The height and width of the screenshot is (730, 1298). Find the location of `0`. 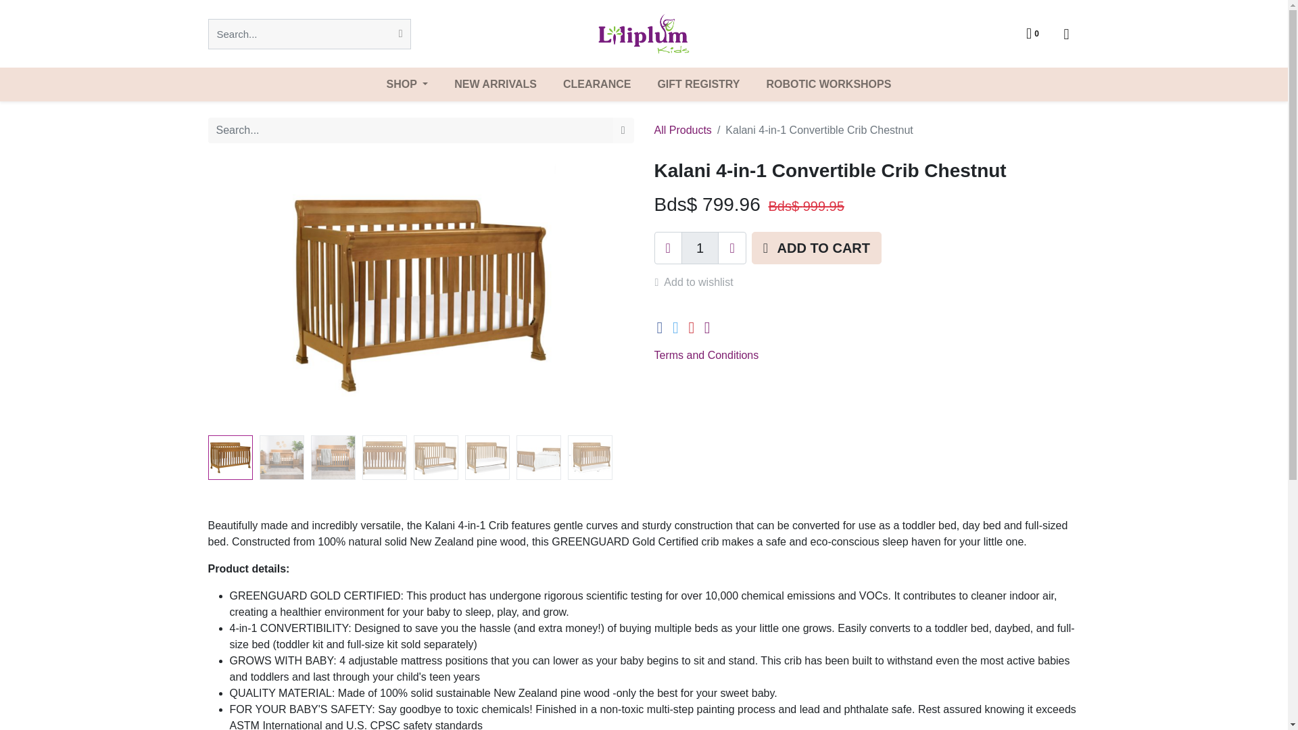

0 is located at coordinates (1032, 34).